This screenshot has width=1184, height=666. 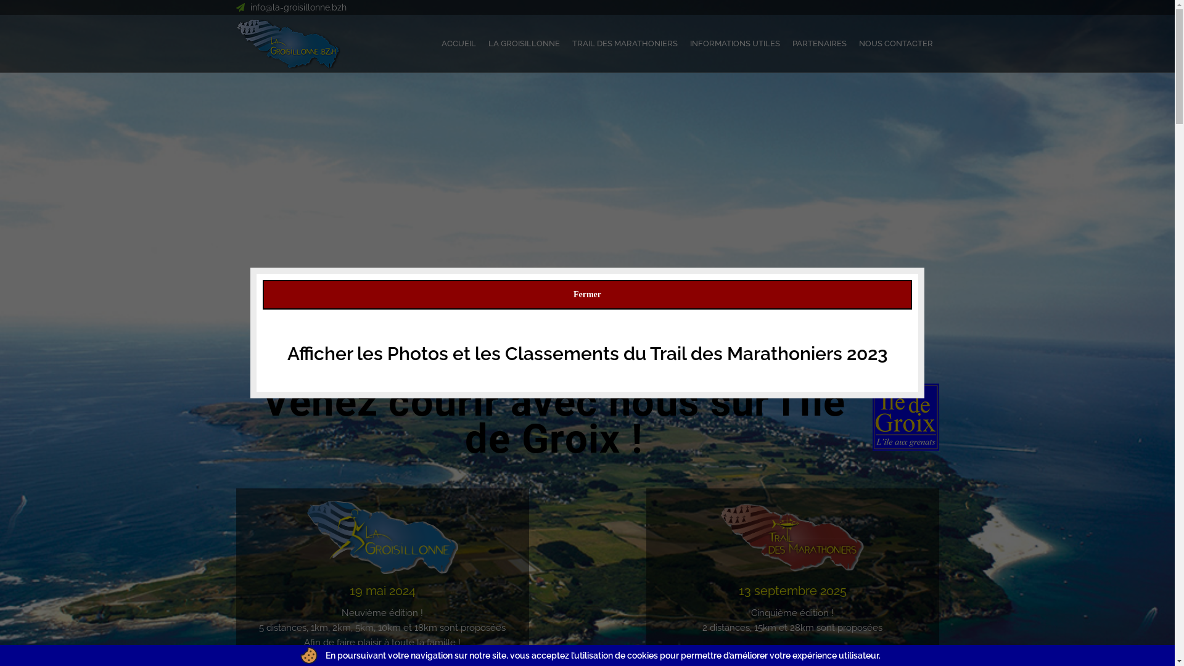 What do you see at coordinates (895, 47) in the screenshot?
I see `NOUS CONTACTER` at bounding box center [895, 47].